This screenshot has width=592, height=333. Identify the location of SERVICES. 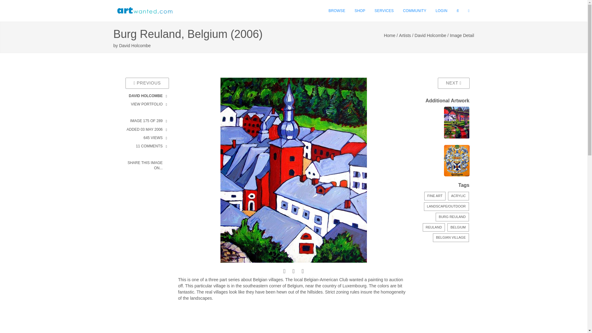
(384, 11).